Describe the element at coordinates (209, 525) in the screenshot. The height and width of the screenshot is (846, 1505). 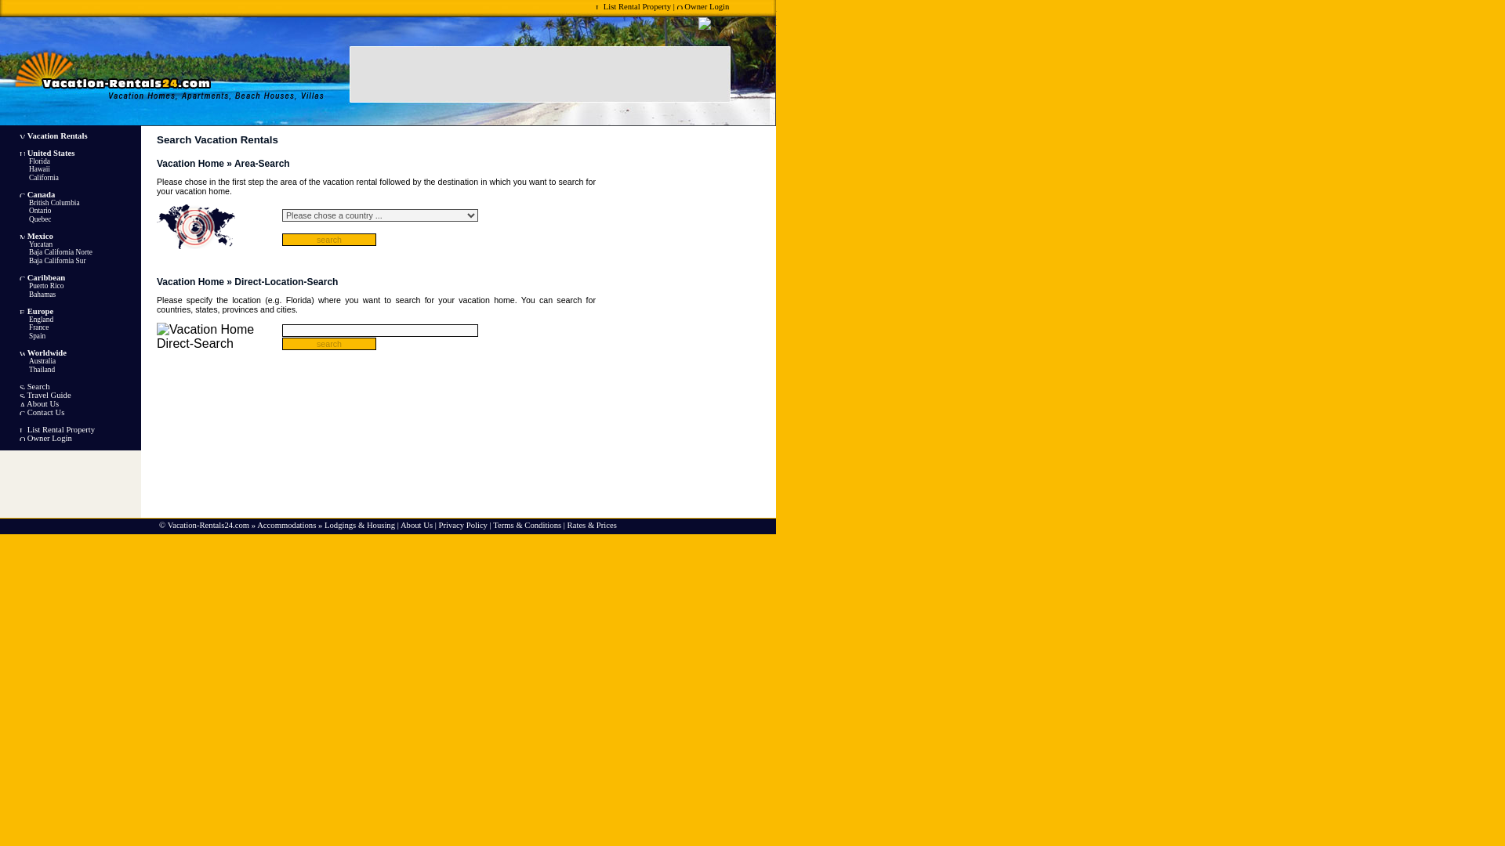
I see `Vacation-Rentals24.com` at that location.